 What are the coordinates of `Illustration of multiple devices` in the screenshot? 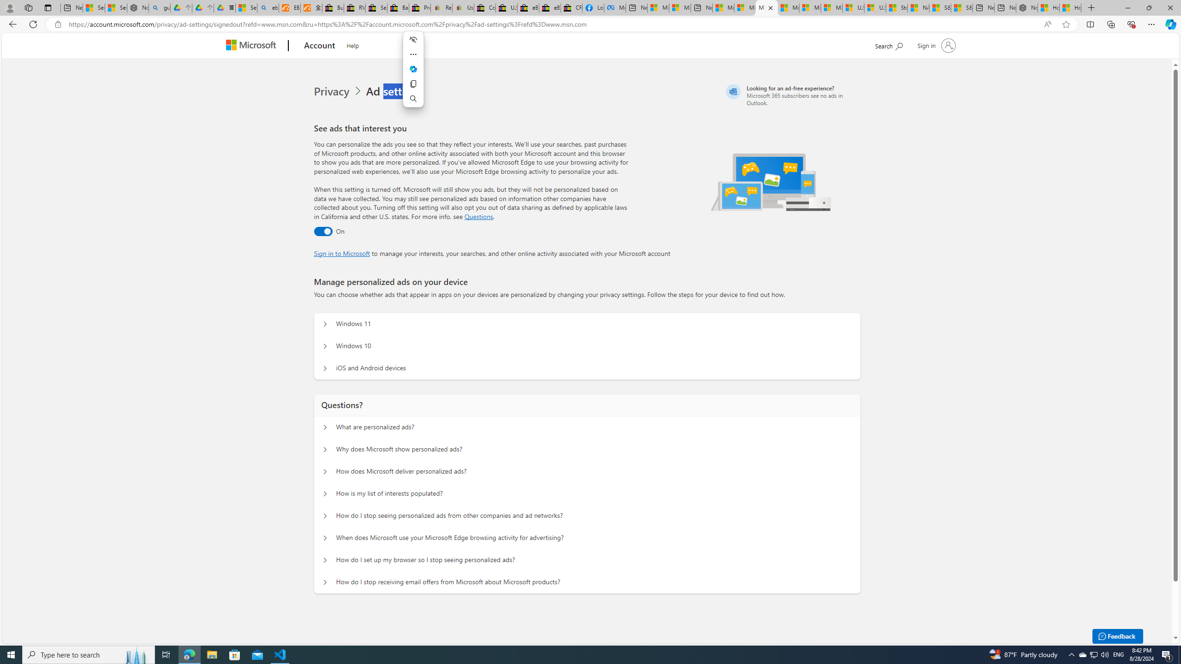 It's located at (771, 182).